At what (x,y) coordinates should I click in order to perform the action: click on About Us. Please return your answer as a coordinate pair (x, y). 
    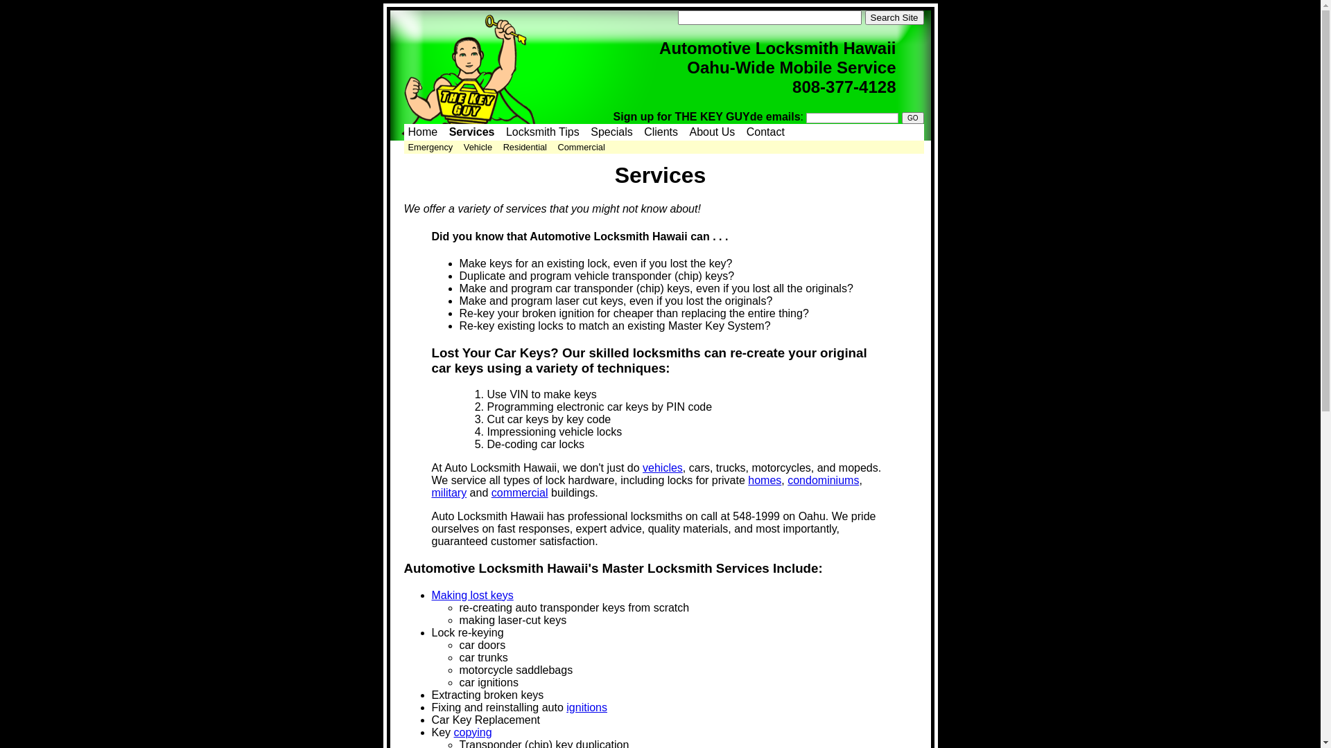
    Looking at the image, I should click on (711, 132).